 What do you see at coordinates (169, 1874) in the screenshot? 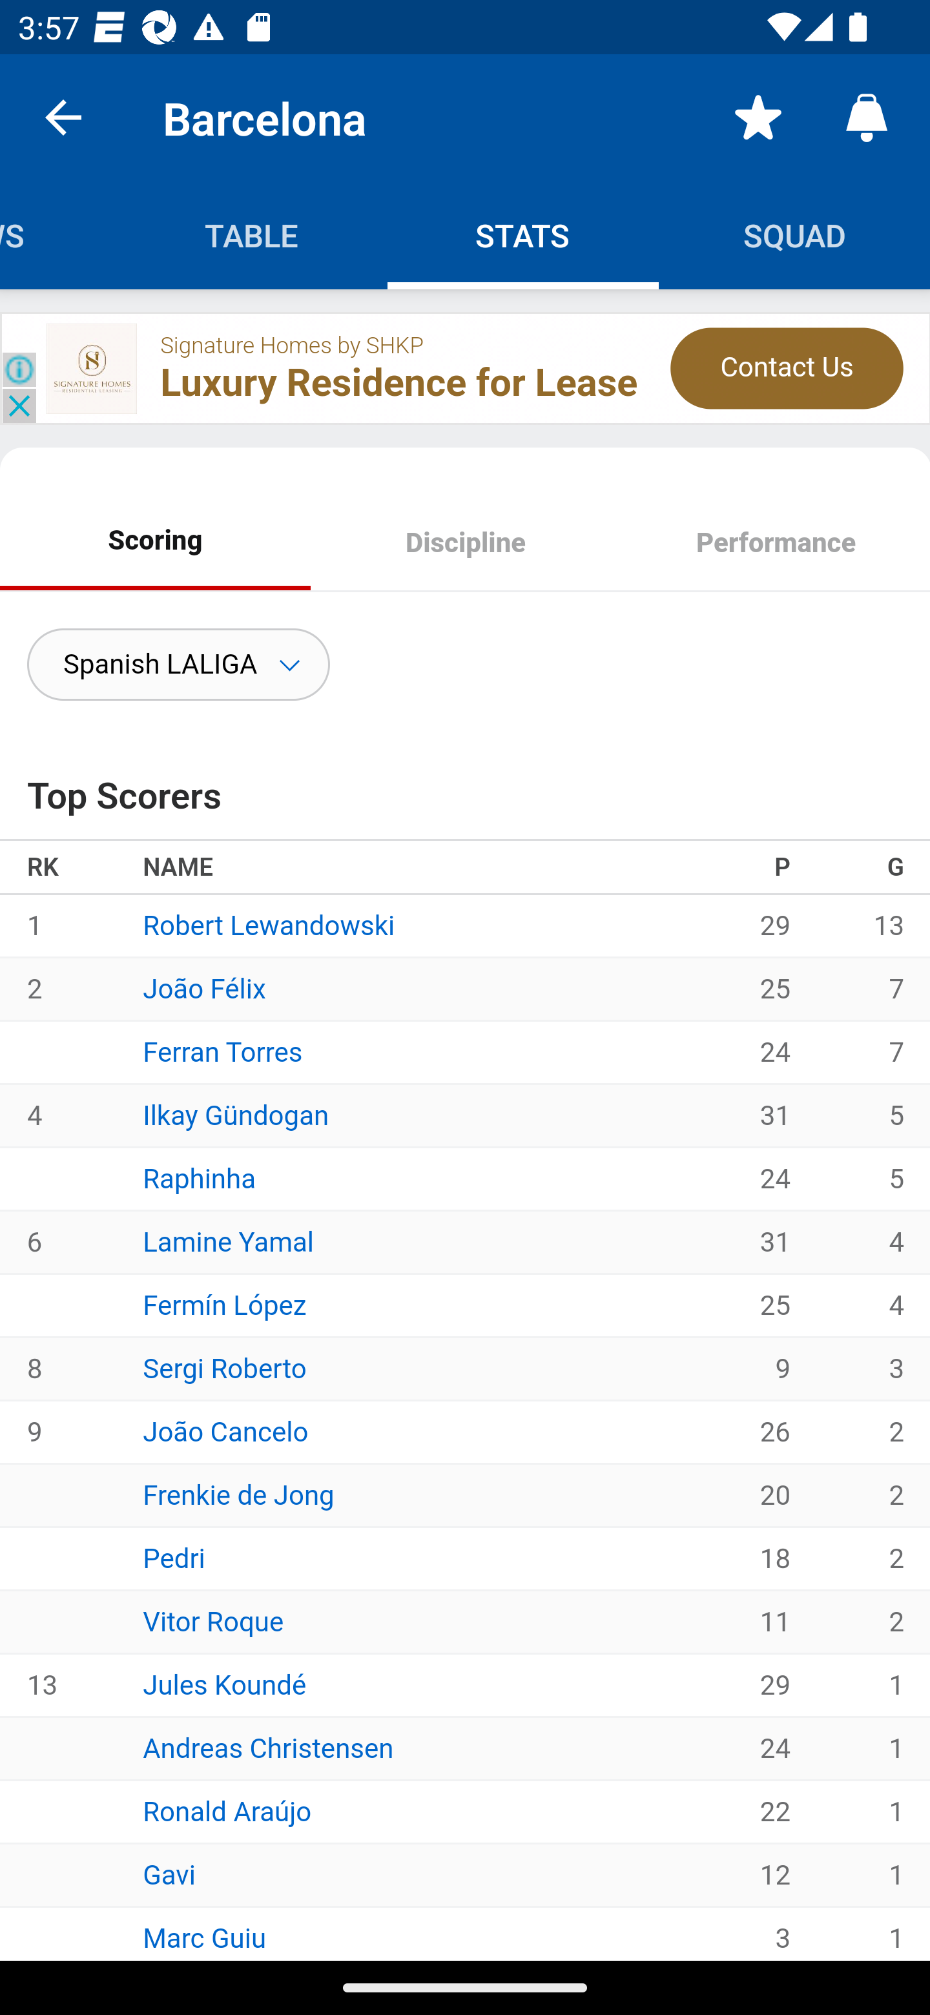
I see `Gavi` at bounding box center [169, 1874].